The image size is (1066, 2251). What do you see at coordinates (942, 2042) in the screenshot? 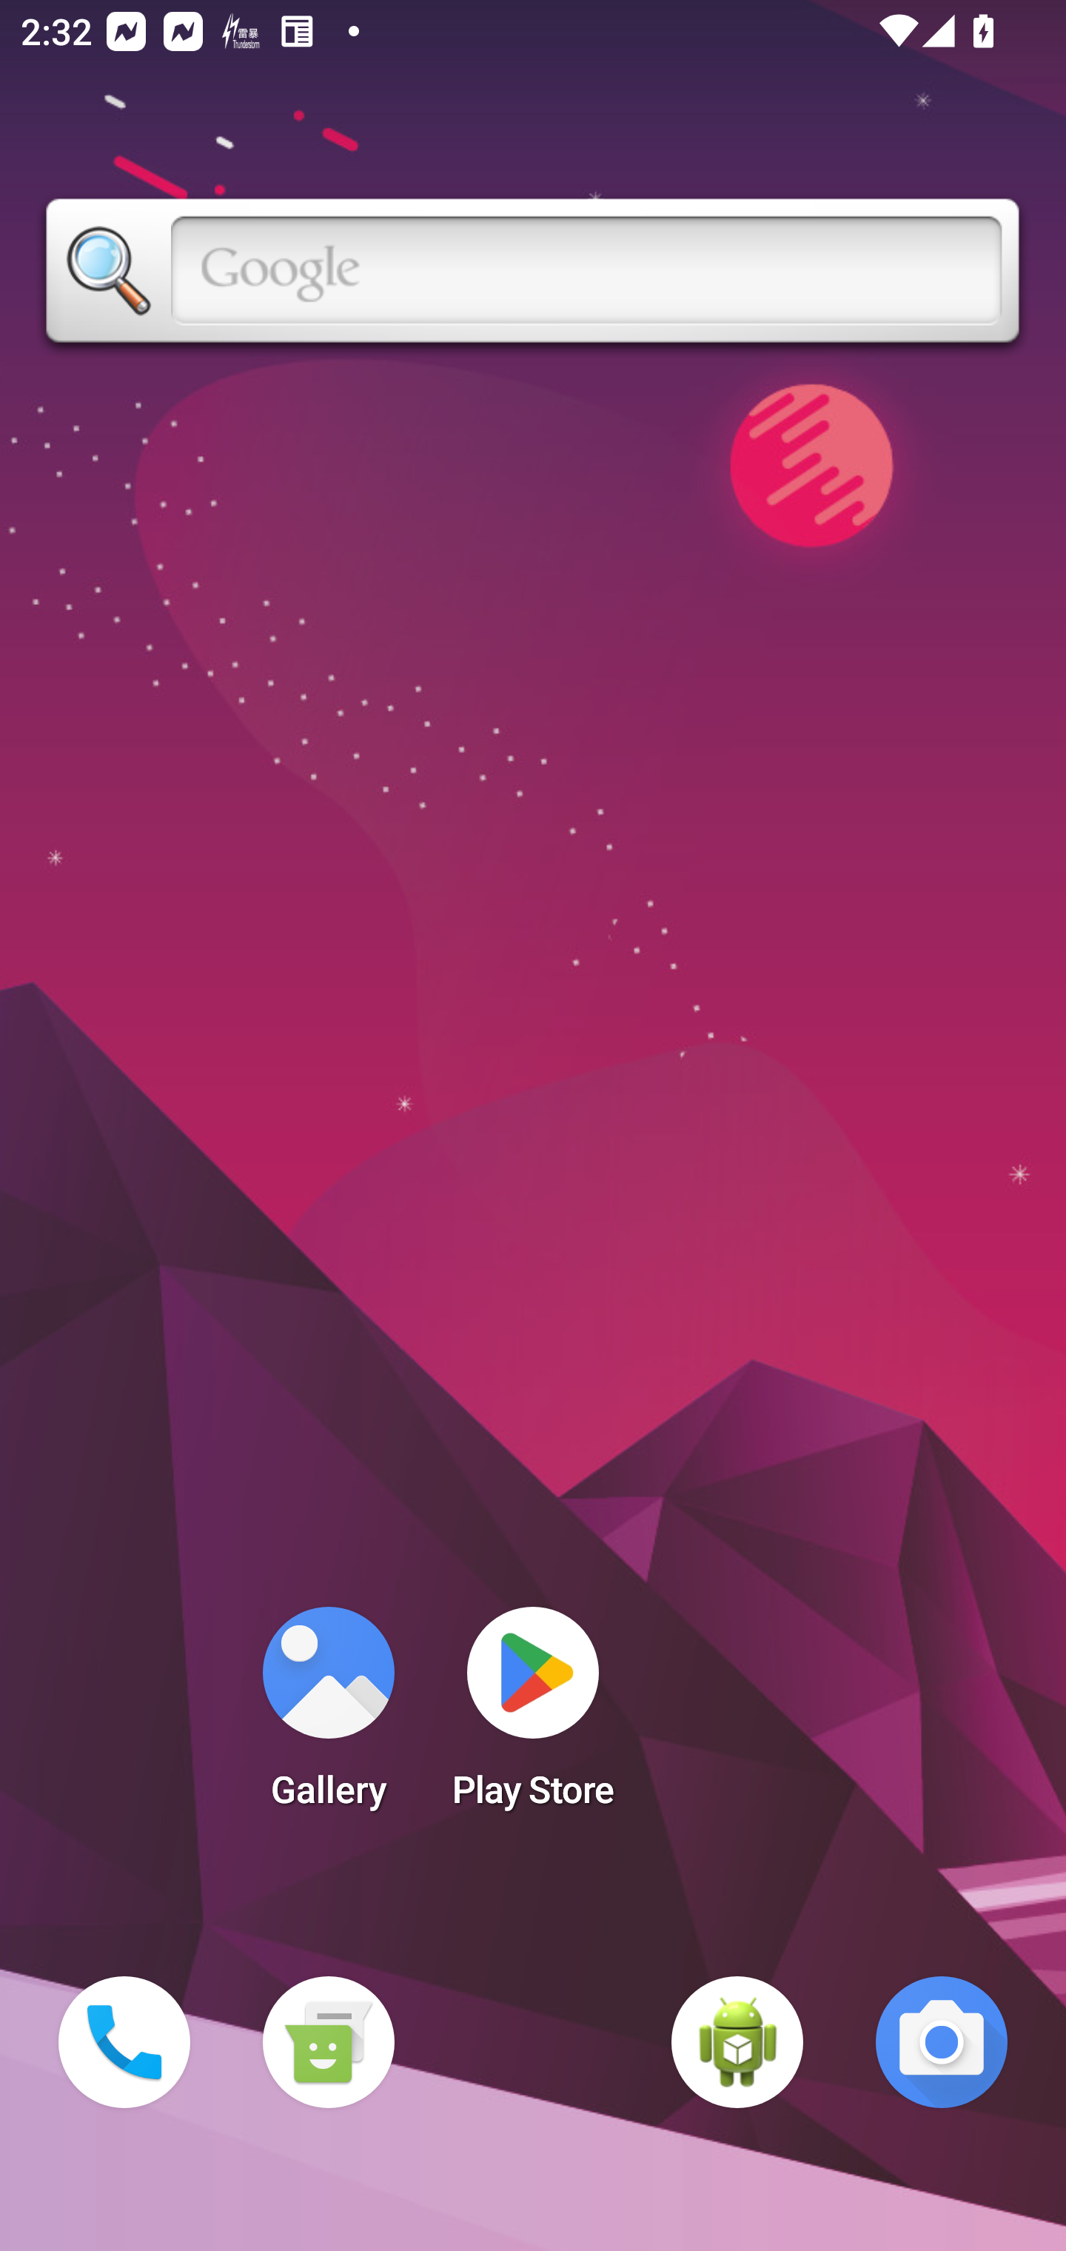
I see `Camera` at bounding box center [942, 2042].